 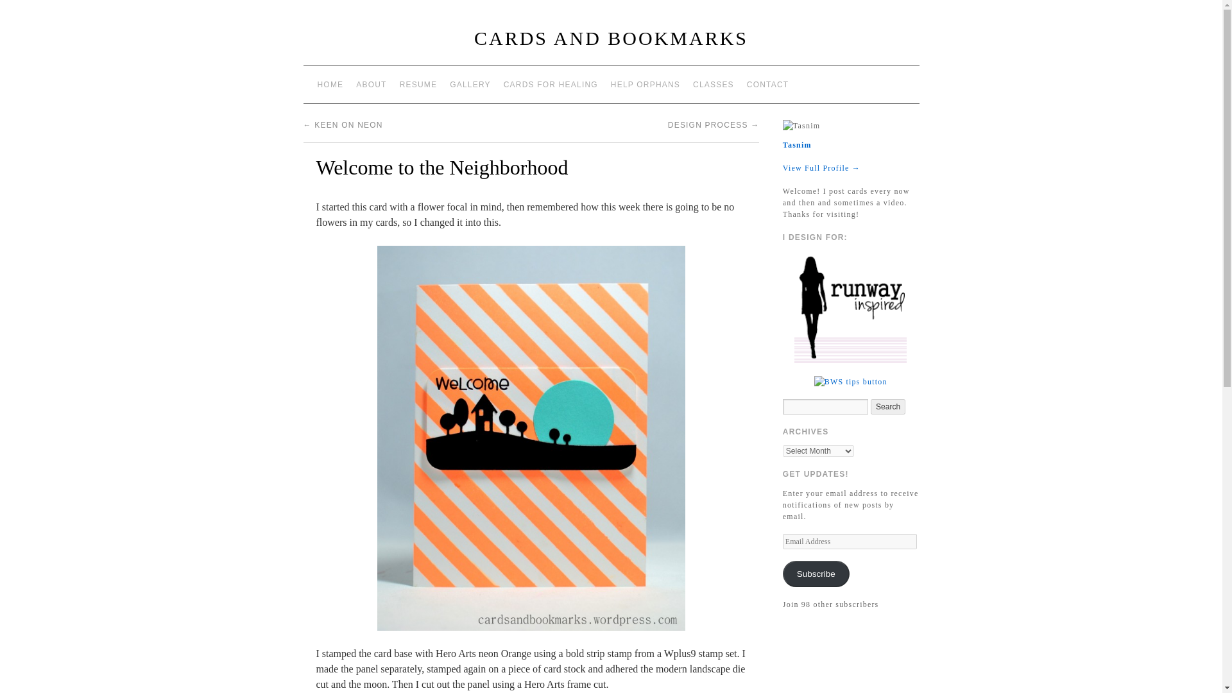 What do you see at coordinates (418, 85) in the screenshot?
I see `RESUME` at bounding box center [418, 85].